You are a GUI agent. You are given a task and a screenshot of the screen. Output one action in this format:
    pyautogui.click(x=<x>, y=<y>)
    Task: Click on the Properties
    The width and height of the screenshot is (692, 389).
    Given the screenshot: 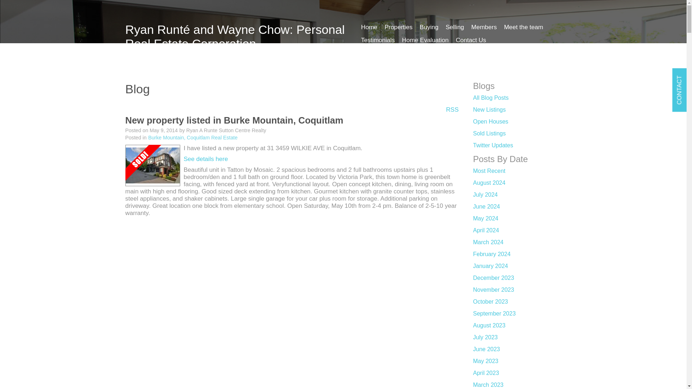 What is the action you would take?
    pyautogui.click(x=398, y=30)
    